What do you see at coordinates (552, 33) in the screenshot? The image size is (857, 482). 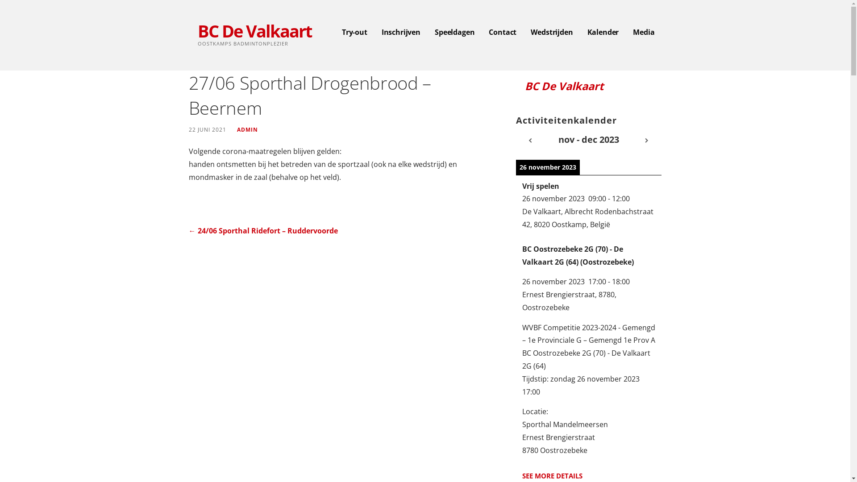 I see `Wedstrijden` at bounding box center [552, 33].